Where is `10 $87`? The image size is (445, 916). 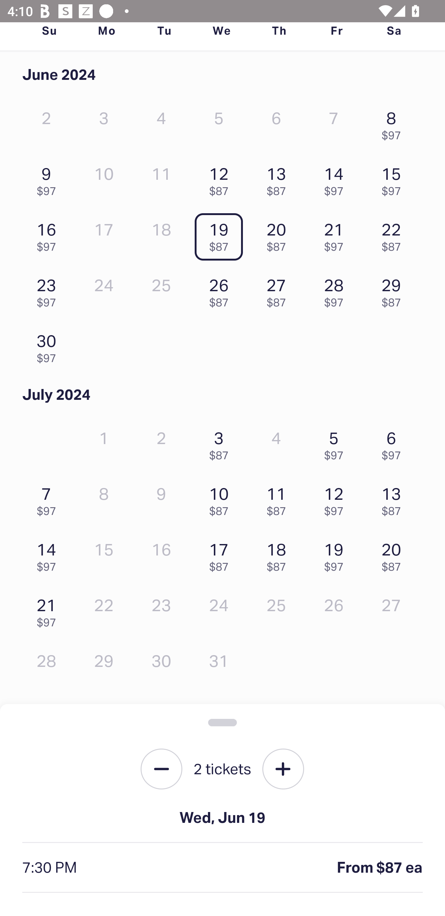
10 $87 is located at coordinates (221, 499).